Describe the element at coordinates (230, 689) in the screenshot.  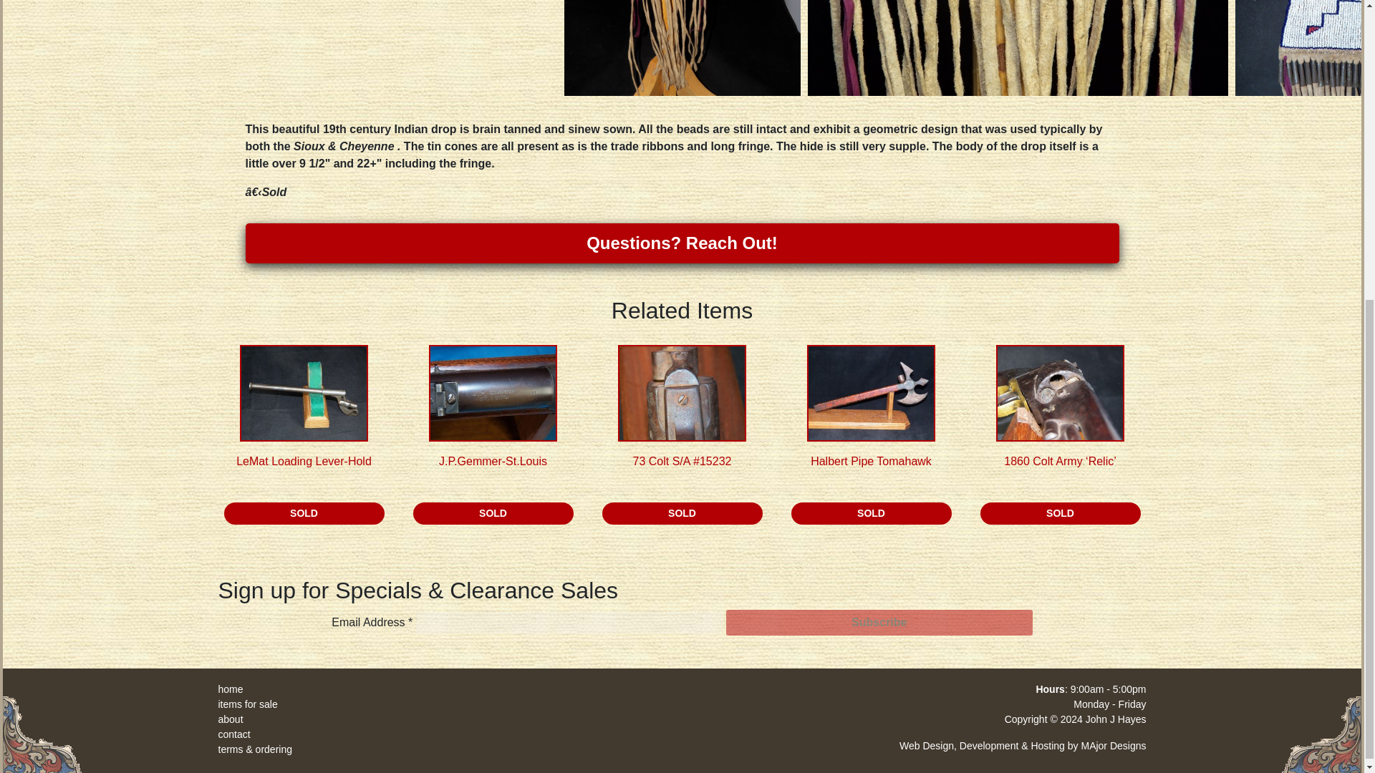
I see `home` at that location.